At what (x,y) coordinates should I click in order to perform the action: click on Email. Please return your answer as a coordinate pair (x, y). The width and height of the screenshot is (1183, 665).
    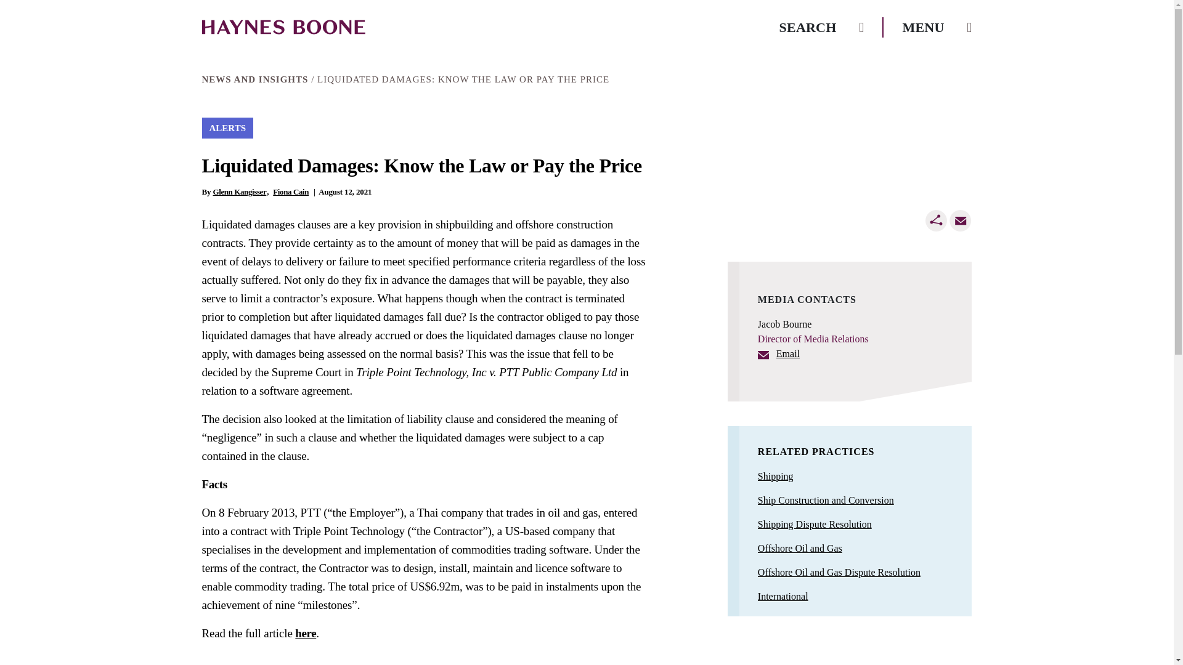
    Looking at the image, I should click on (960, 220).